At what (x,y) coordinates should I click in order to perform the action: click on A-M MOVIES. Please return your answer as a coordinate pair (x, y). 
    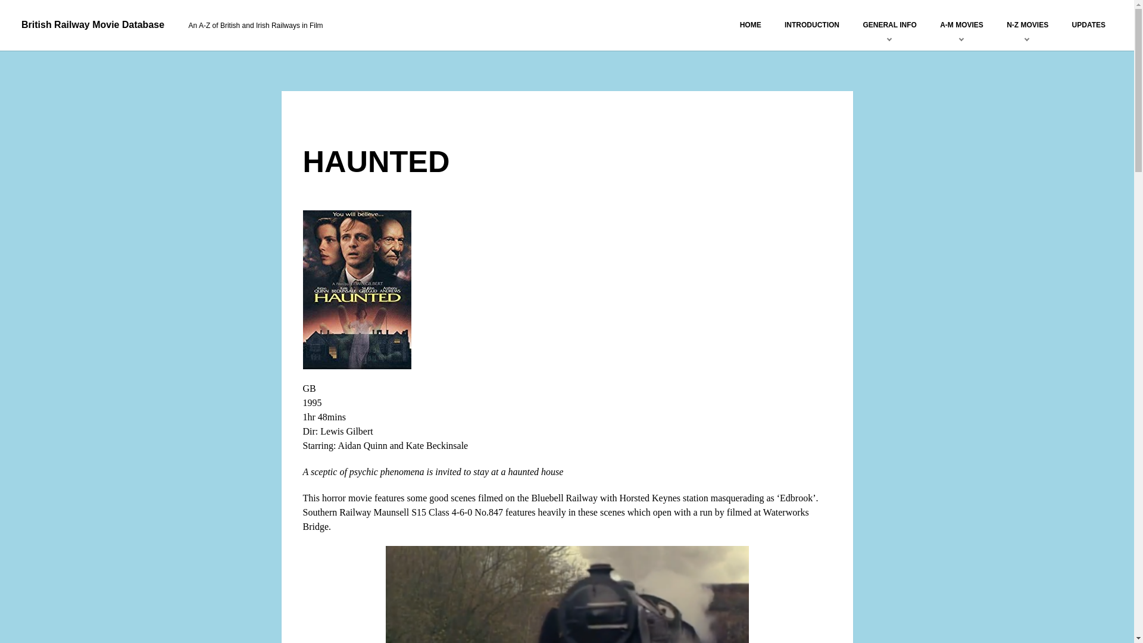
    Looking at the image, I should click on (961, 24).